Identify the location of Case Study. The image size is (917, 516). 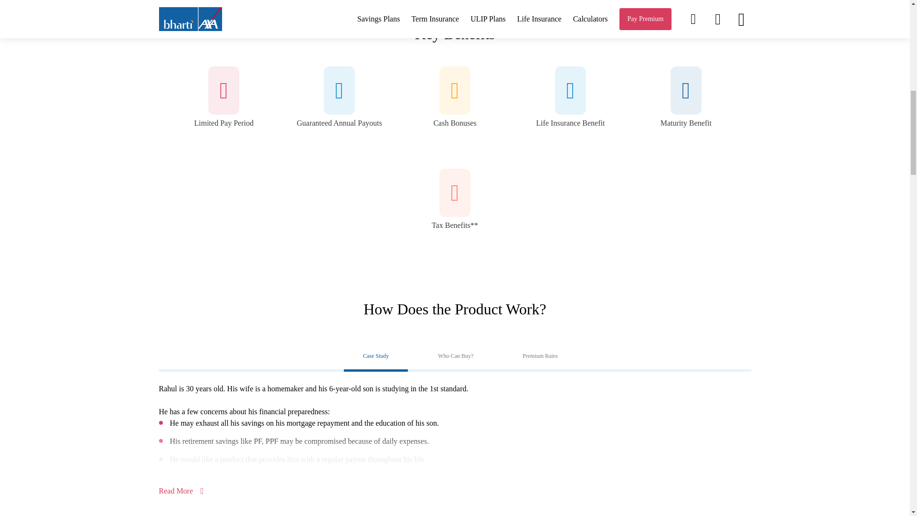
(376, 356).